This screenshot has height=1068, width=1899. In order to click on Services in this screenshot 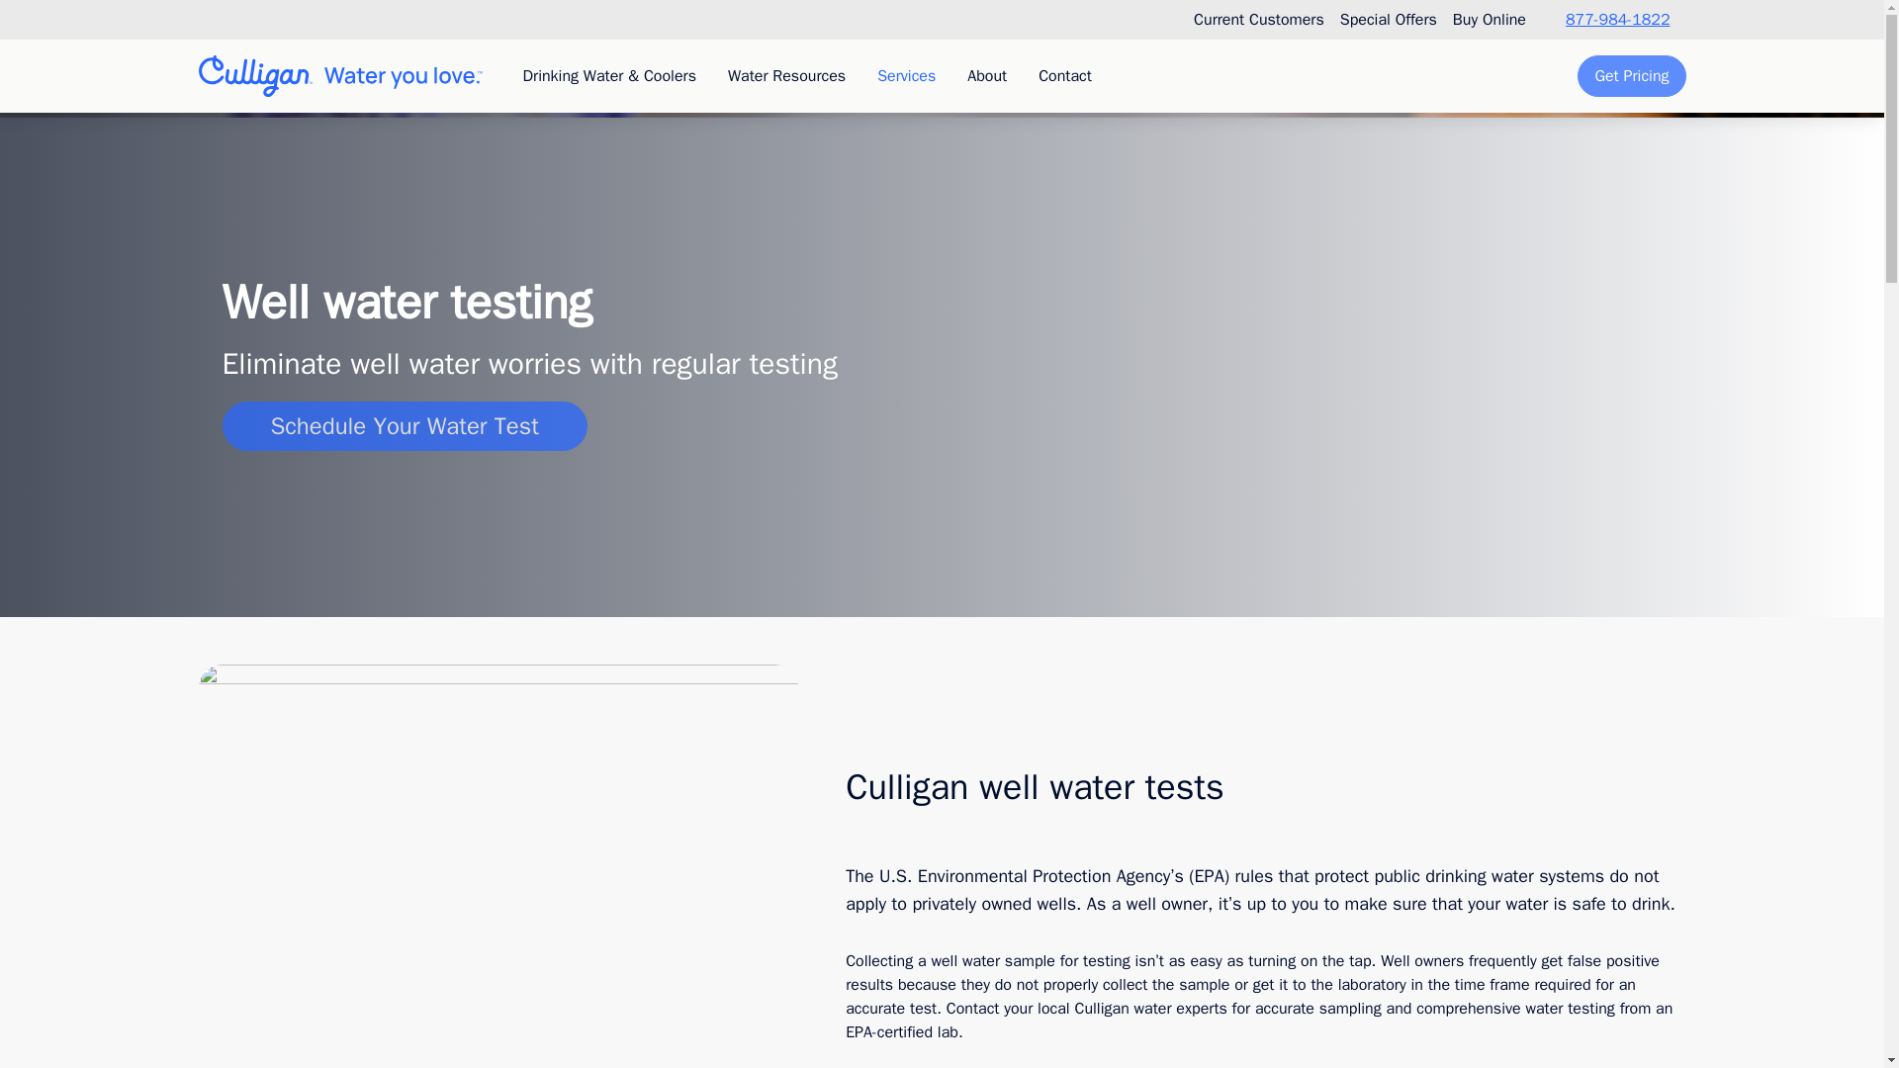, I will do `click(906, 76)`.